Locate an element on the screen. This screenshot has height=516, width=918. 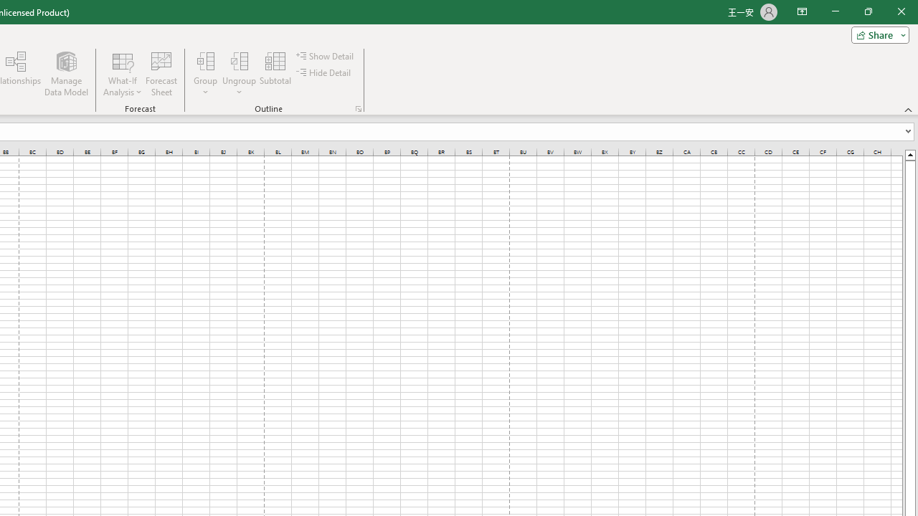
Forecast Sheet is located at coordinates (161, 73).